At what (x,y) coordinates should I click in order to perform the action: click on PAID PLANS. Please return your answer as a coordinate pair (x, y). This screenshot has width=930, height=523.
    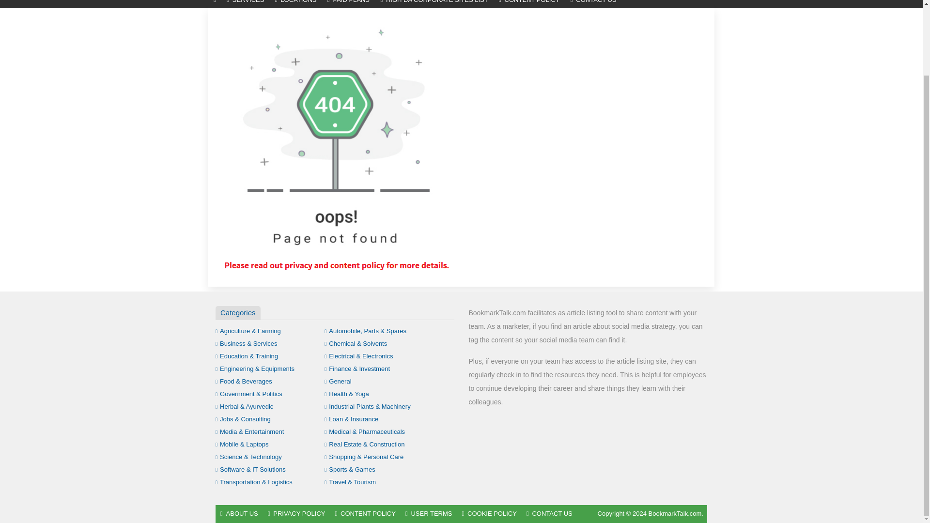
    Looking at the image, I should click on (349, 4).